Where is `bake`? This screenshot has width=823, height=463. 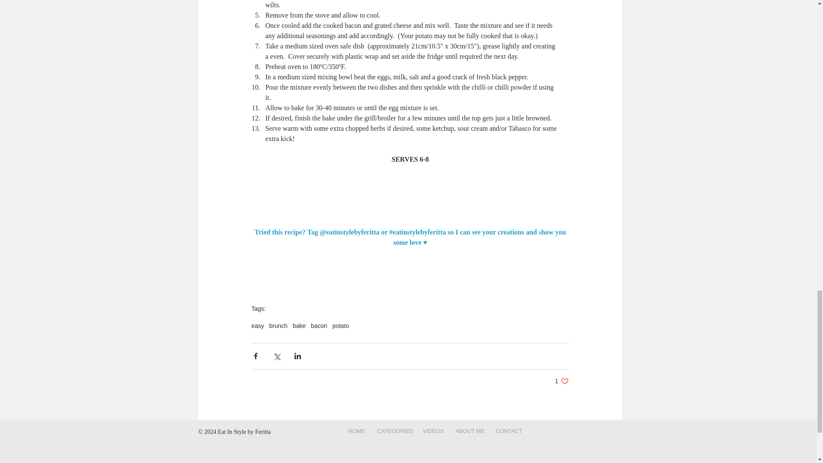 bake is located at coordinates (257, 325).